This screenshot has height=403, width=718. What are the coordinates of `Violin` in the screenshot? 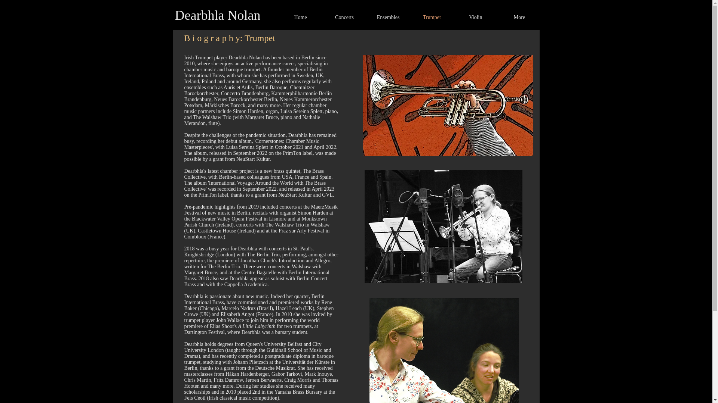 It's located at (476, 17).